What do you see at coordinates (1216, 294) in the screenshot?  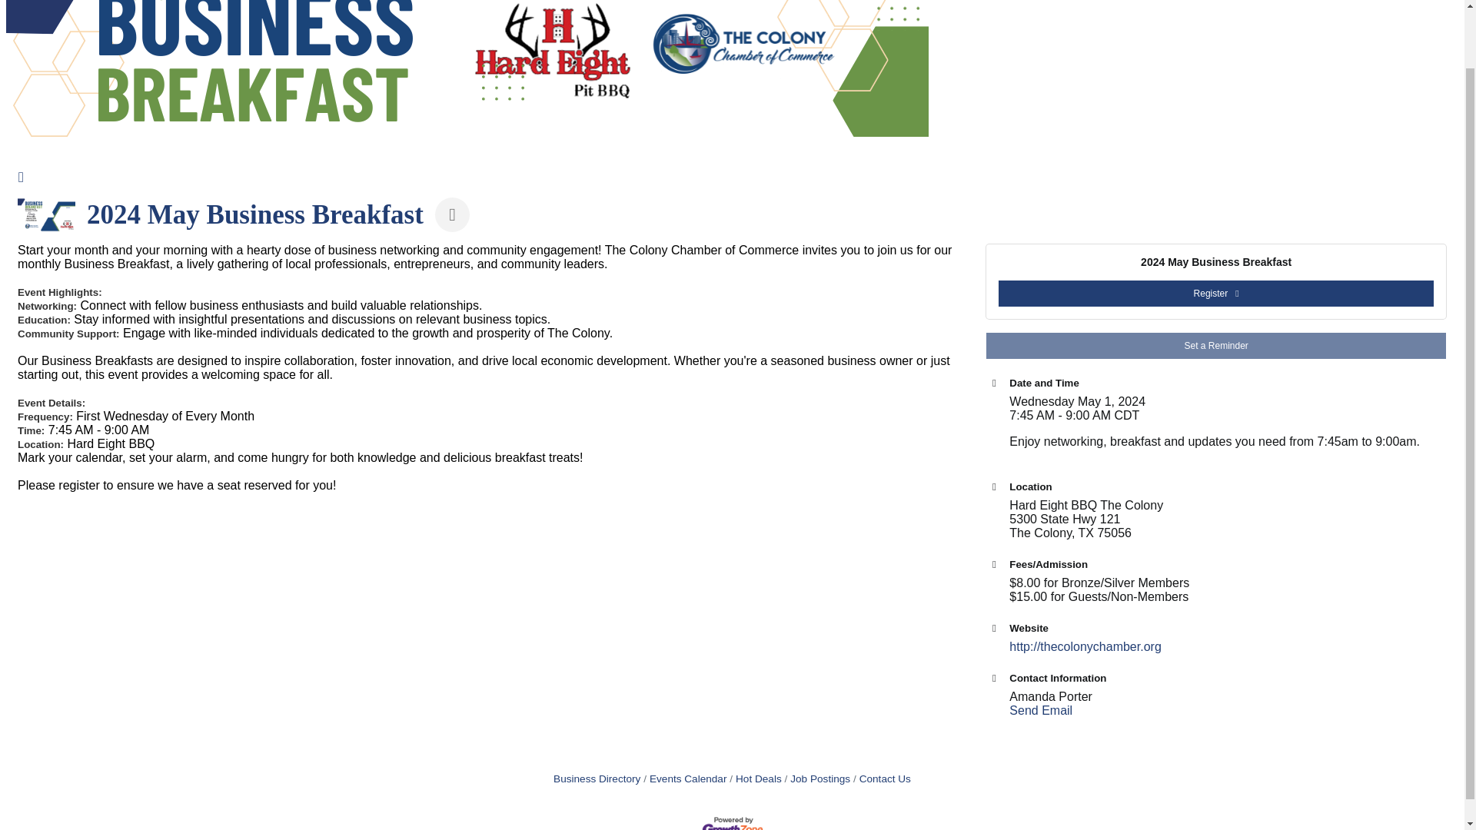 I see `Register` at bounding box center [1216, 294].